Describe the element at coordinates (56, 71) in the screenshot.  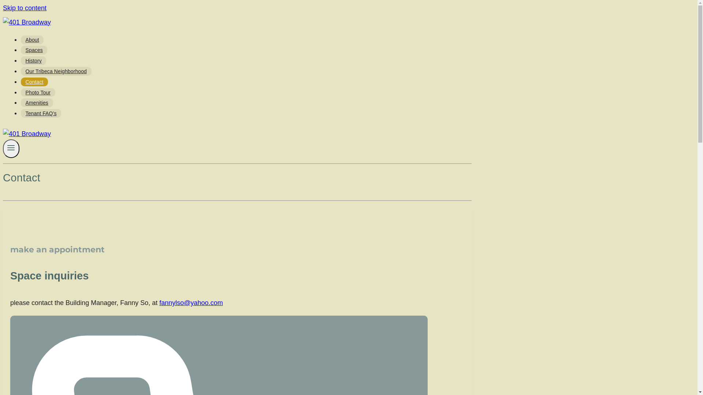
I see `Our Tribeca Neighborhood` at that location.